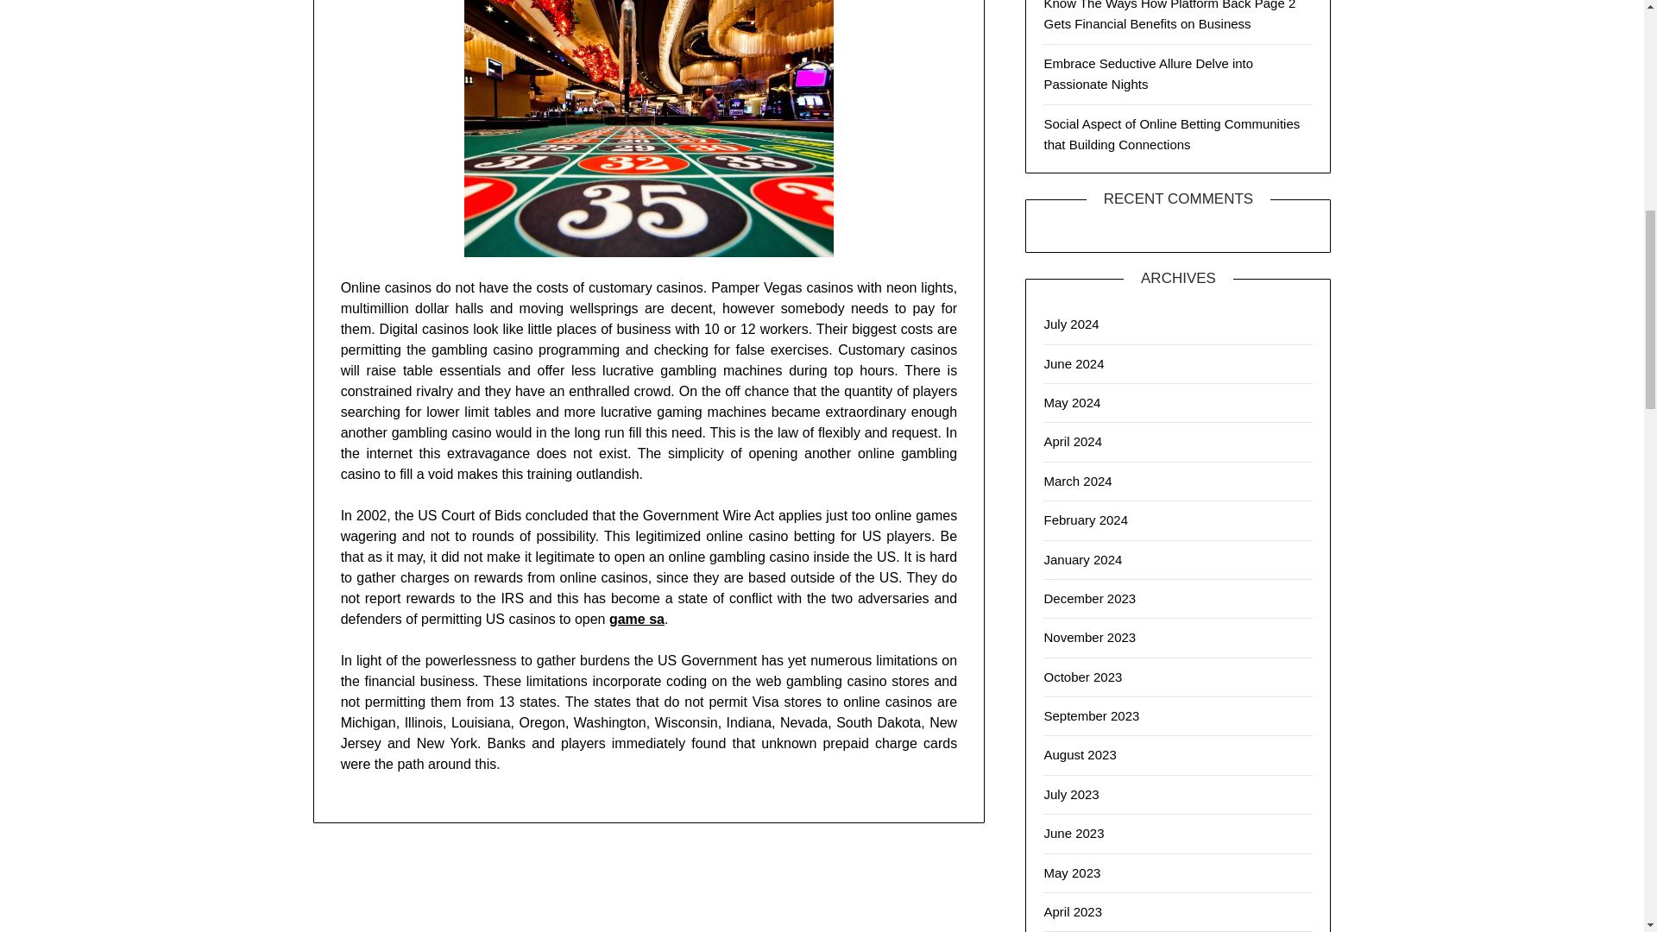 This screenshot has height=932, width=1657. What do you see at coordinates (1072, 441) in the screenshot?
I see `April 2024` at bounding box center [1072, 441].